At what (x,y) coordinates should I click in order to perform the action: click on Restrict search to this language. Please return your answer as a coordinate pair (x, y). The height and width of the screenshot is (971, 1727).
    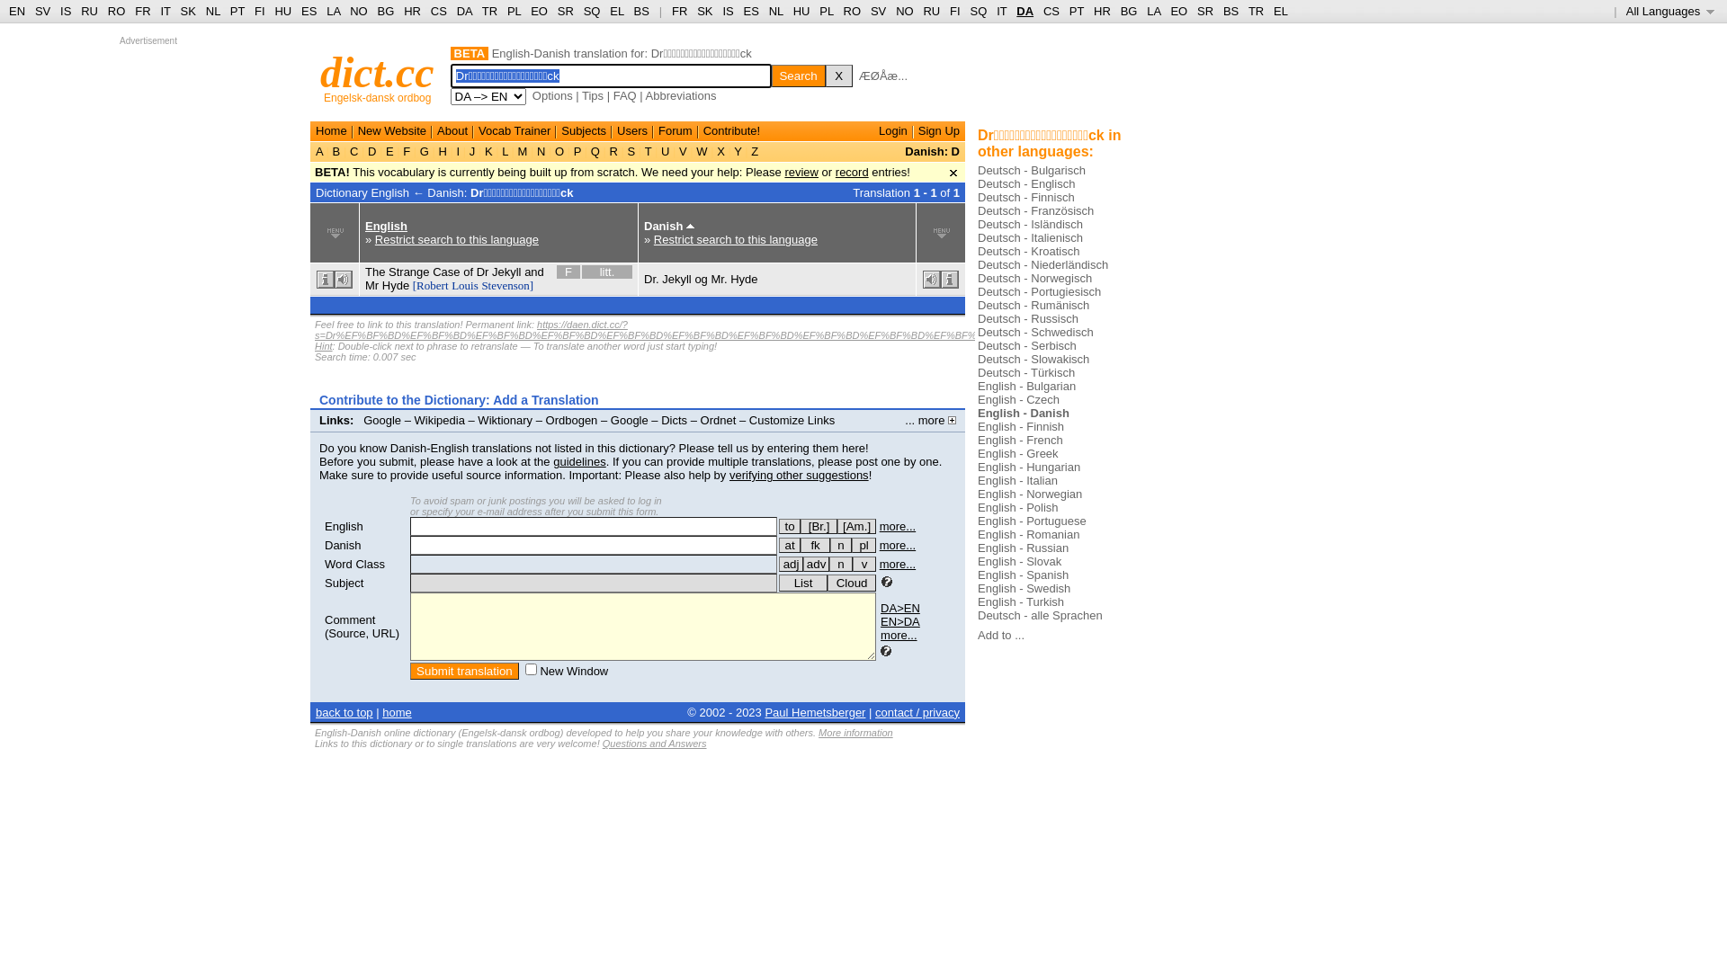
    Looking at the image, I should click on (457, 239).